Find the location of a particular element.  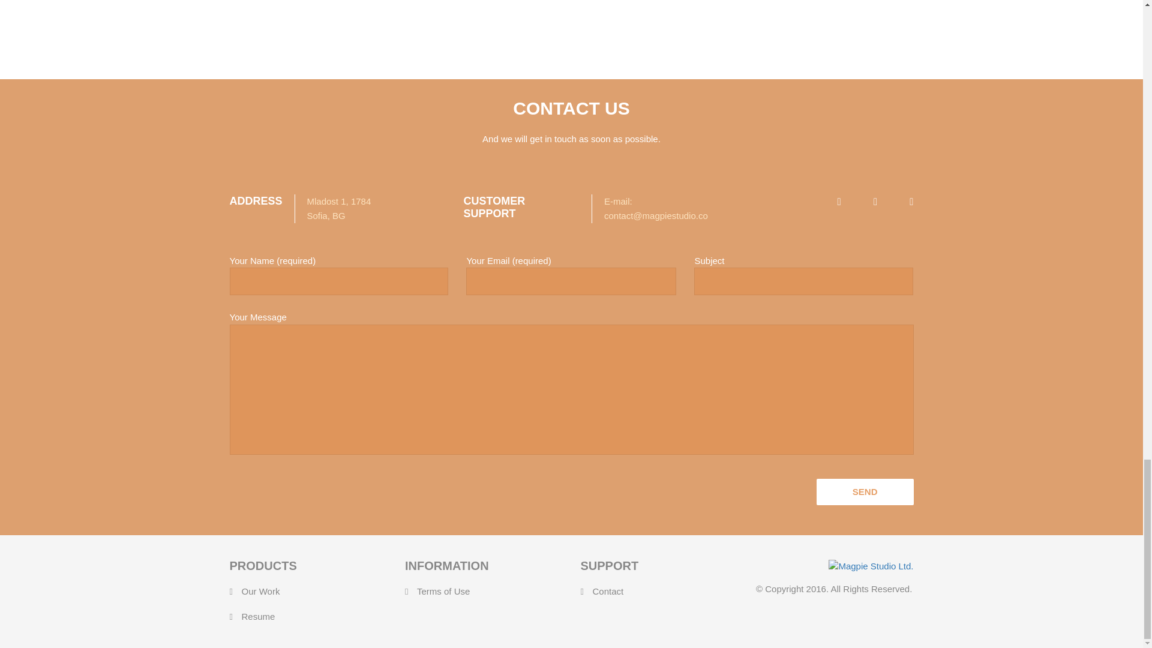

LinkedIn is located at coordinates (598, 2).